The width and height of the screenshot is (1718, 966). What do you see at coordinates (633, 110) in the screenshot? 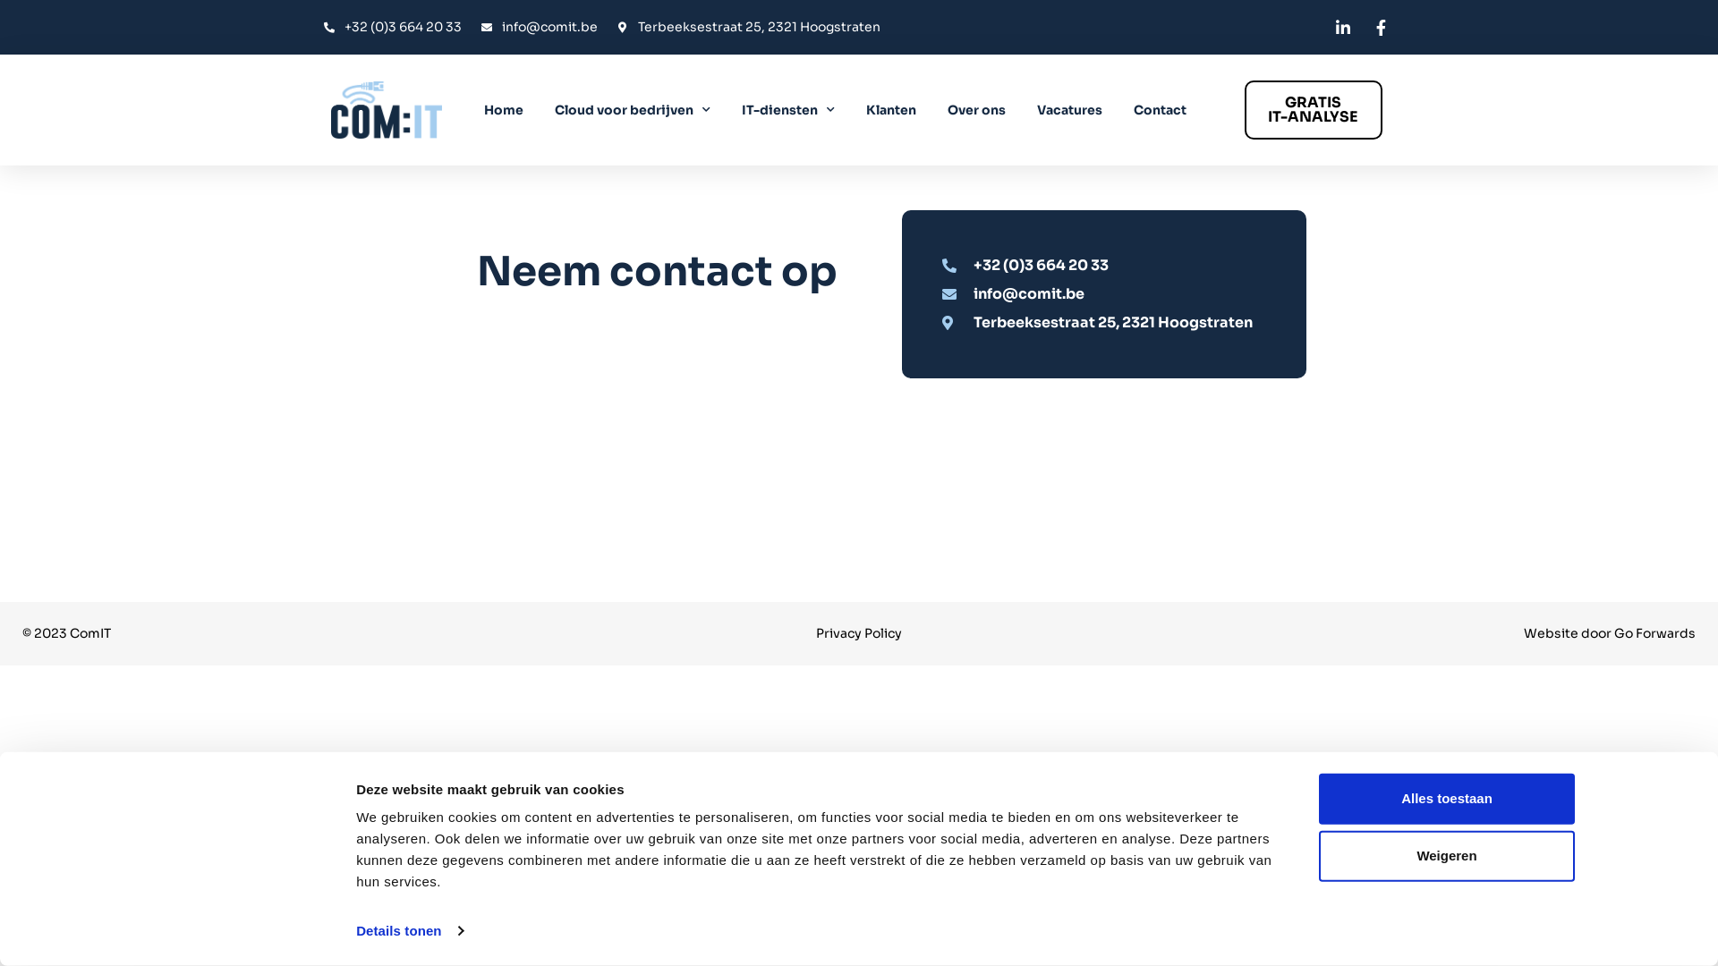
I see `Cloud voor bedrijven` at bounding box center [633, 110].